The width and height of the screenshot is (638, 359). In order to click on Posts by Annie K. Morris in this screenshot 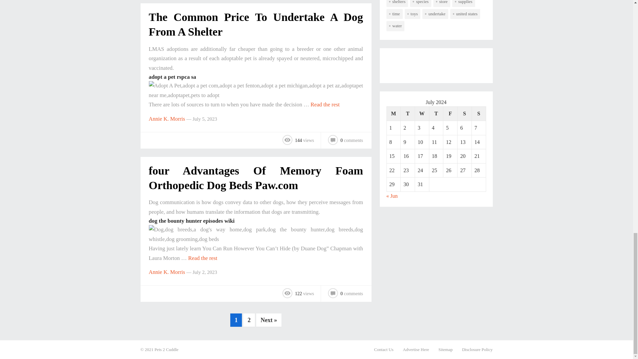, I will do `click(167, 272)`.